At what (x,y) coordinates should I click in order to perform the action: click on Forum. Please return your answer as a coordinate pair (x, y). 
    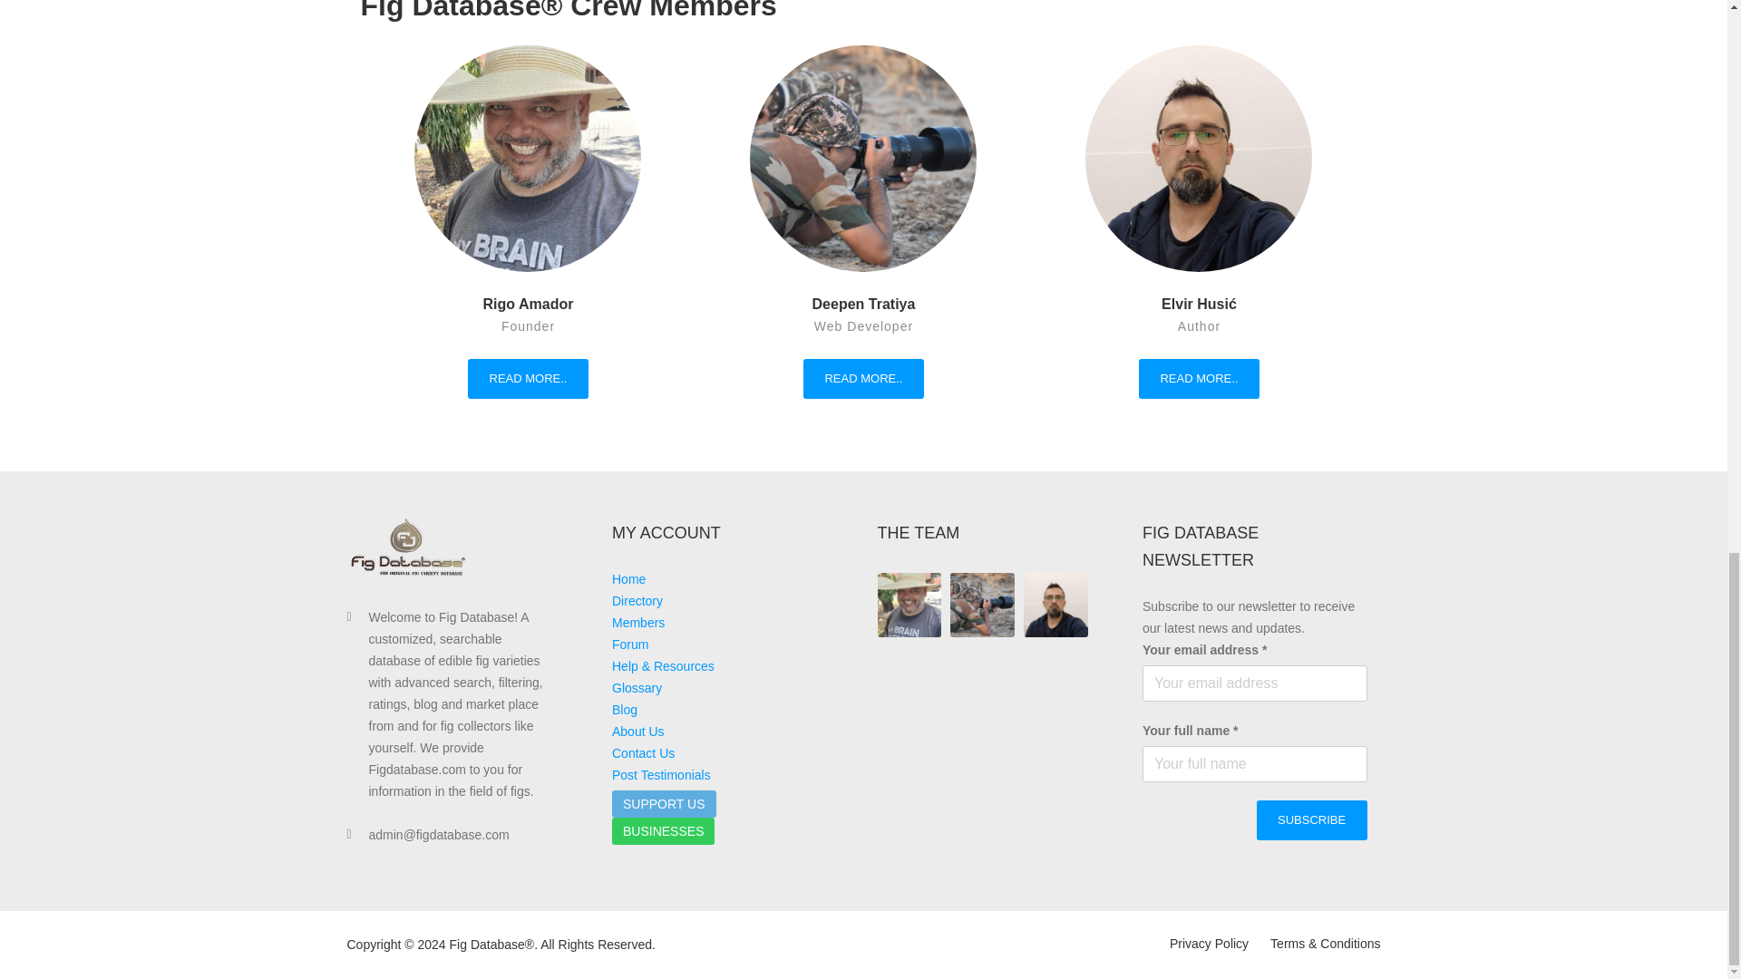
    Looking at the image, I should click on (629, 645).